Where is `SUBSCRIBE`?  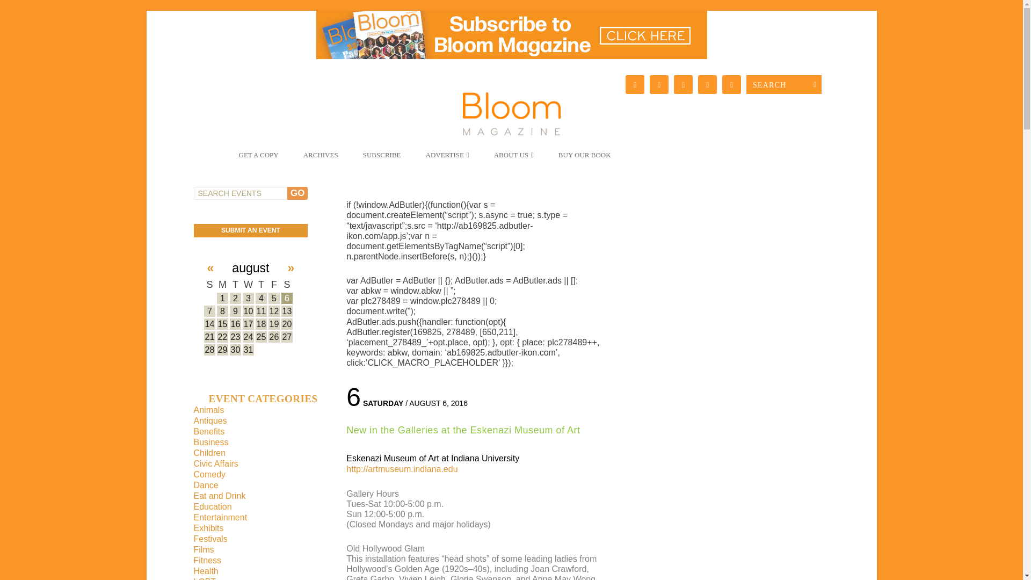 SUBSCRIBE is located at coordinates (382, 159).